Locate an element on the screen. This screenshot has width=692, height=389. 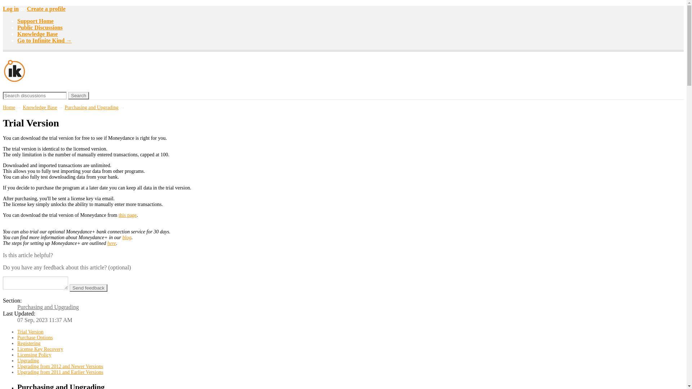
Knowledge Base is located at coordinates (37, 34).